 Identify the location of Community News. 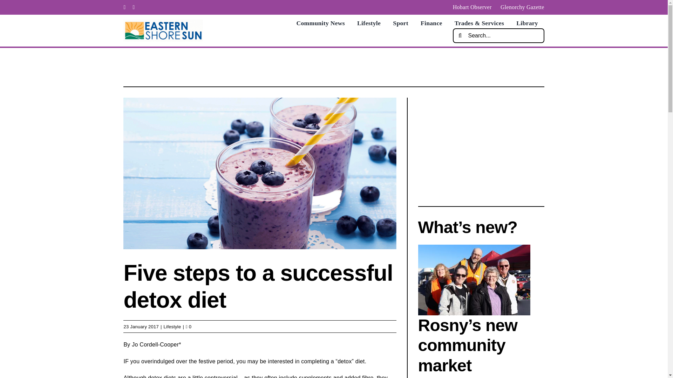
(431, 23).